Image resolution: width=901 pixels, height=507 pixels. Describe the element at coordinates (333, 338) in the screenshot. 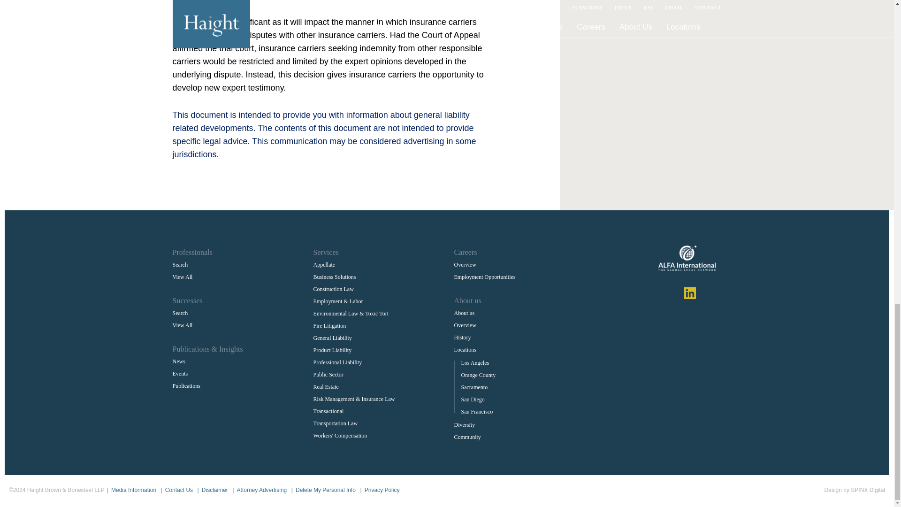

I see `General Liability` at that location.